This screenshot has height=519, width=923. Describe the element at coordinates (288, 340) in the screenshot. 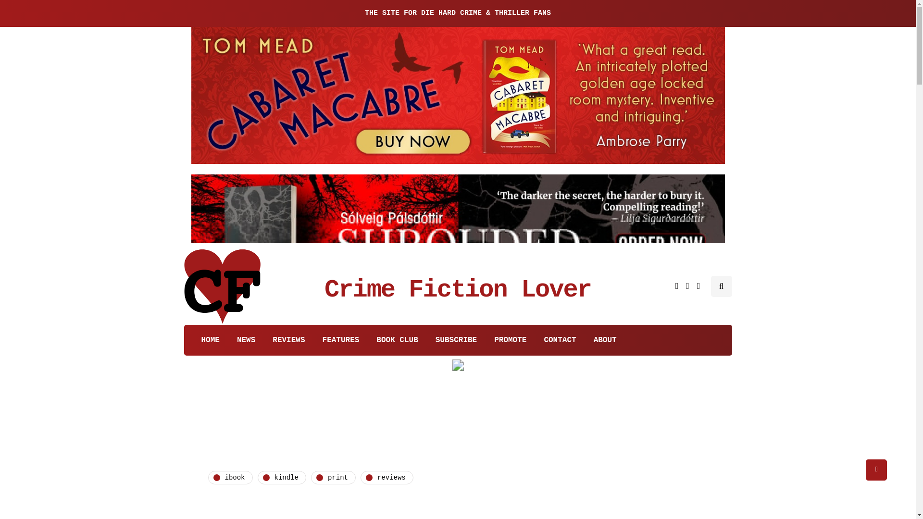

I see `REVIEWS` at that location.